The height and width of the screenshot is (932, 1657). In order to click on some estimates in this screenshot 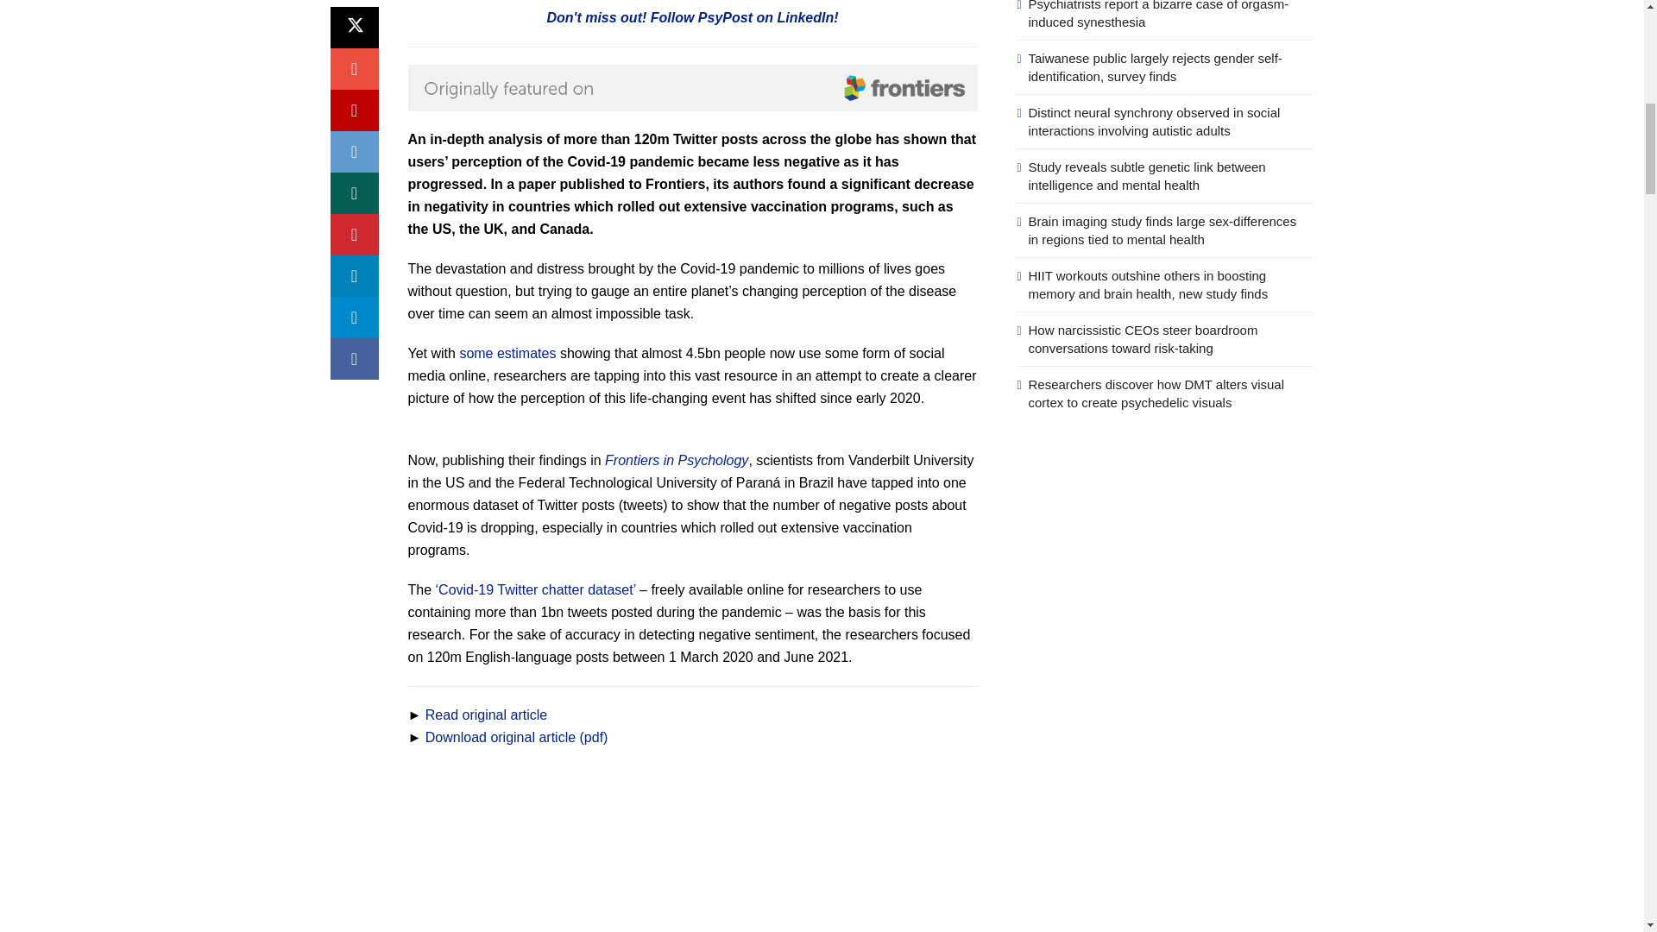, I will do `click(507, 352)`.